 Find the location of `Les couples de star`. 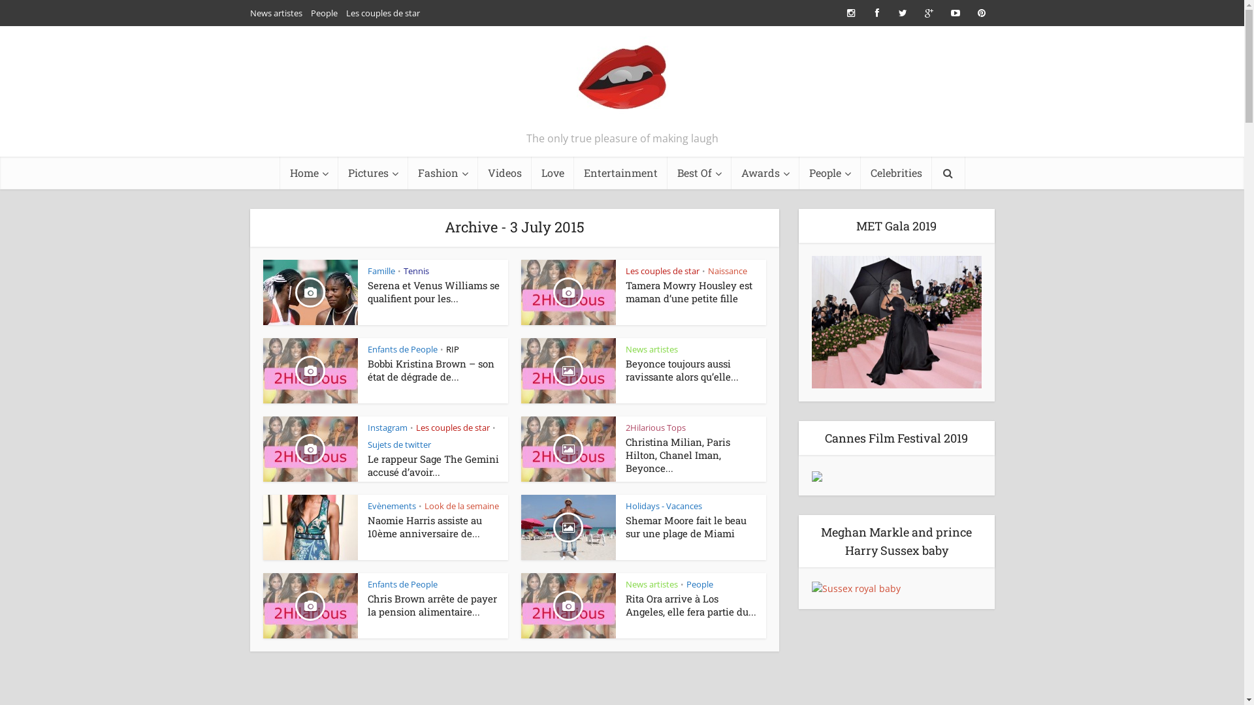

Les couples de star is located at coordinates (383, 13).